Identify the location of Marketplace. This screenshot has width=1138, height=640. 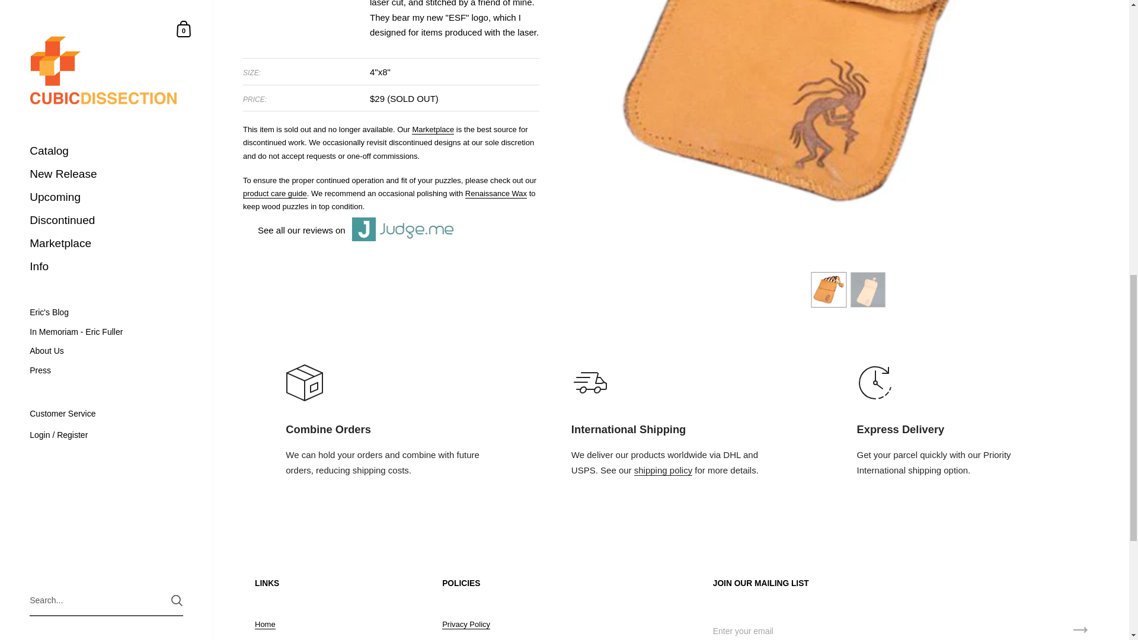
(433, 129).